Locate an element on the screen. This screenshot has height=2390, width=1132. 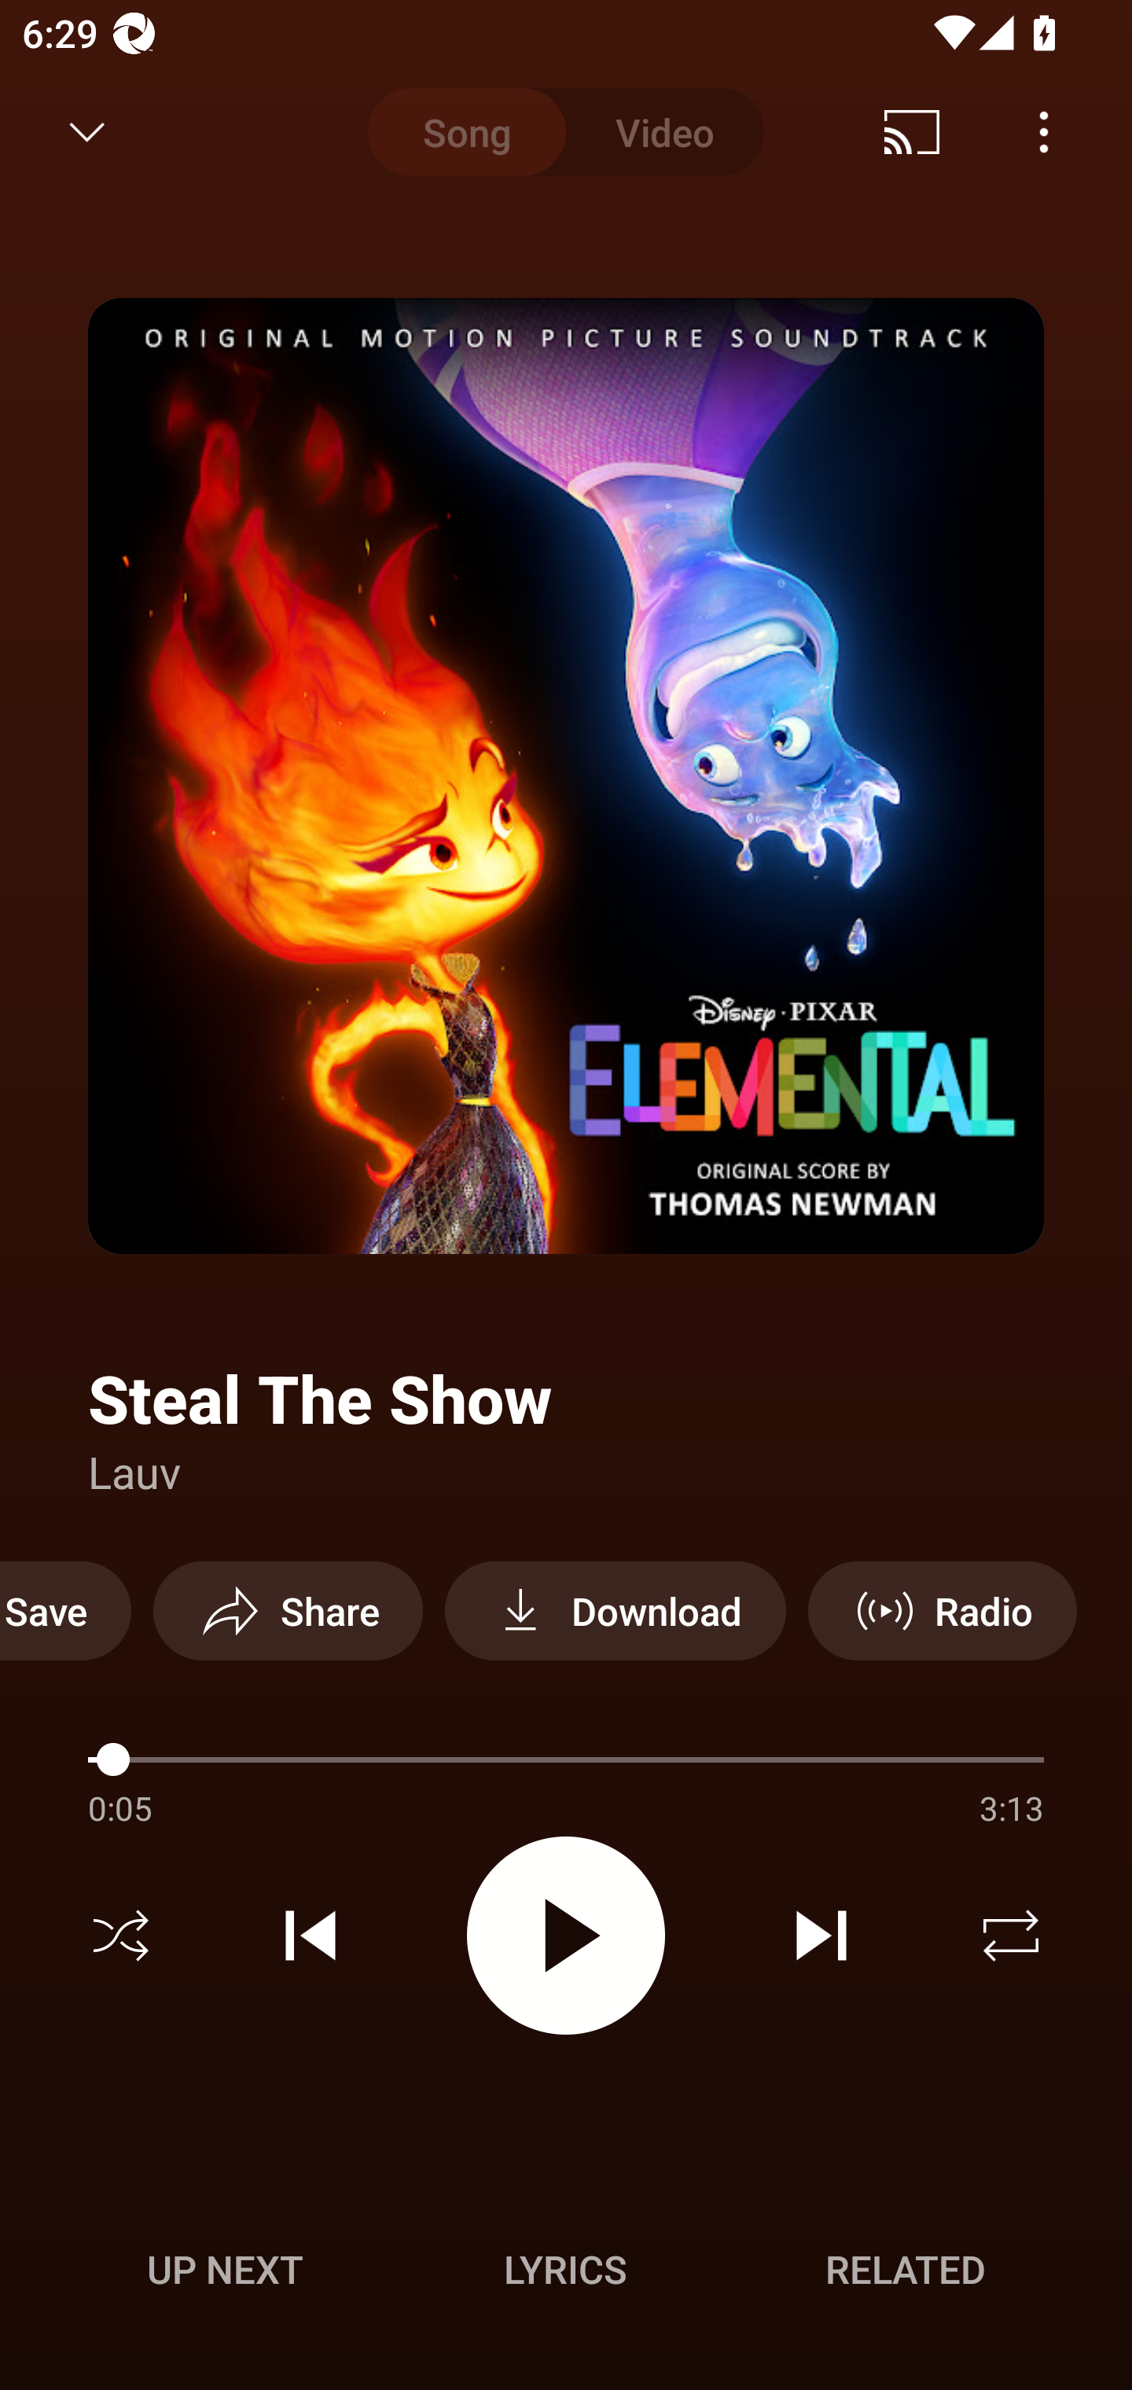
Repeat off is located at coordinates (1011, 1936).